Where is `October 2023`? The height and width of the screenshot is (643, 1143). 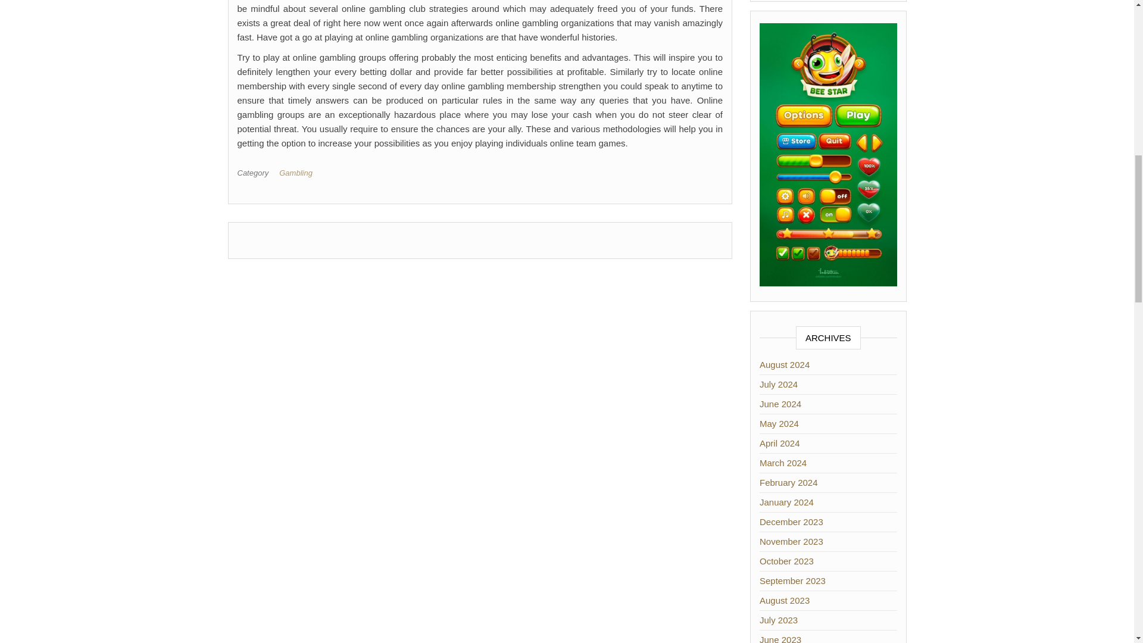 October 2023 is located at coordinates (787, 561).